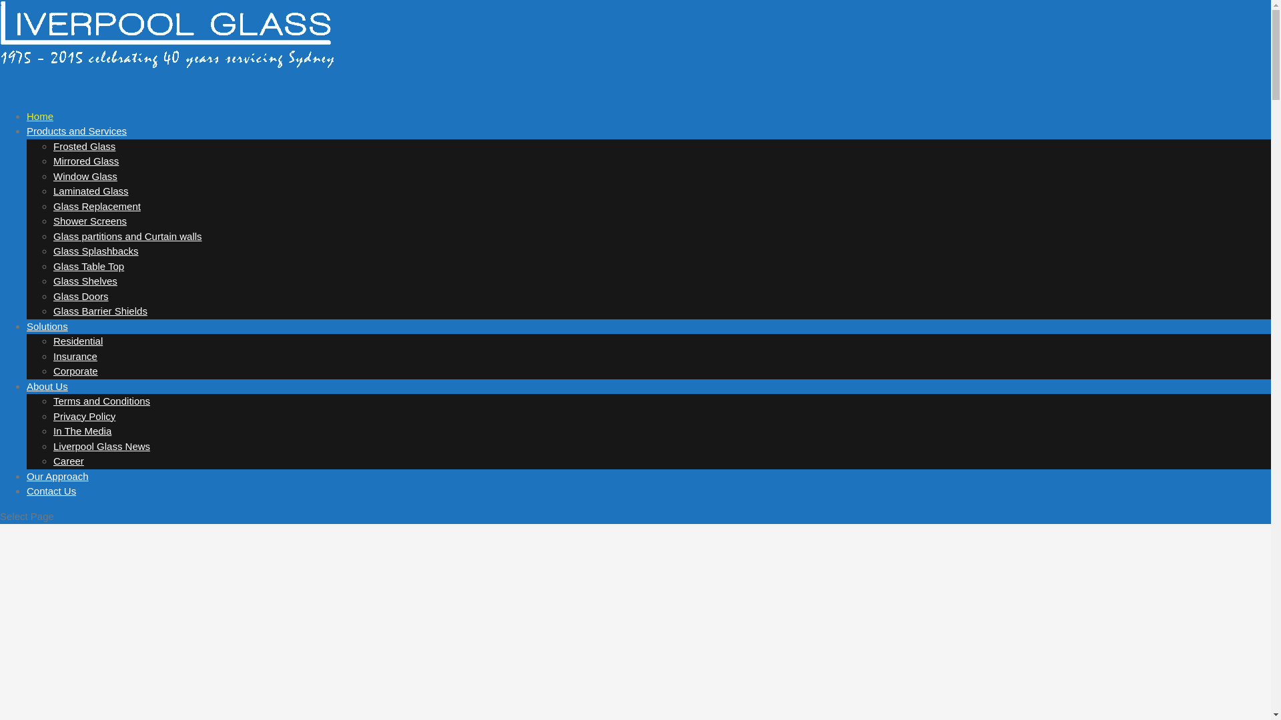  Describe the element at coordinates (83, 431) in the screenshot. I see `In The Media` at that location.